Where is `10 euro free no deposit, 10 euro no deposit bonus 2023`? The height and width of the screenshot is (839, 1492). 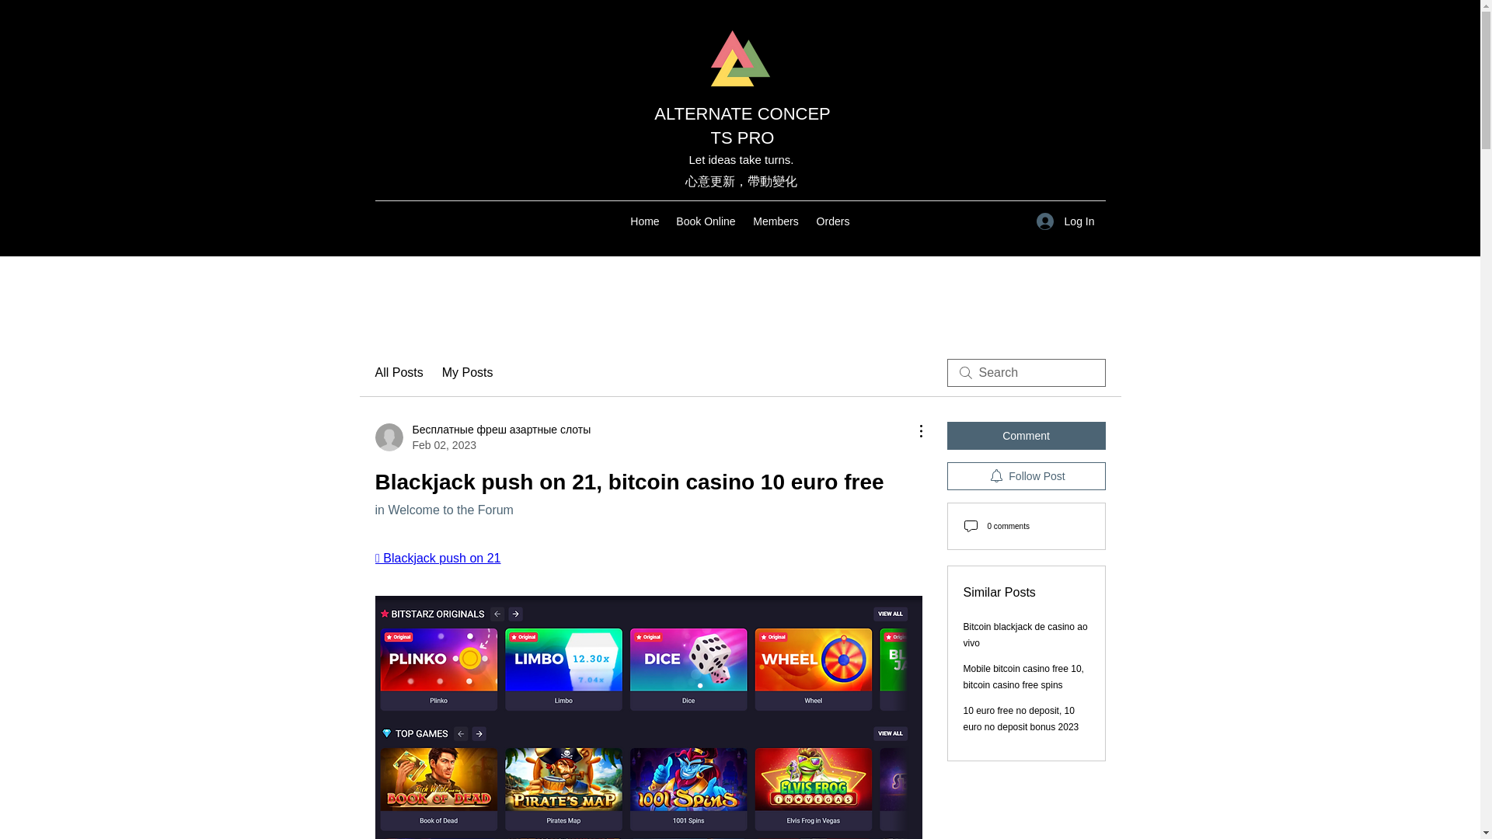 10 euro free no deposit, 10 euro no deposit bonus 2023 is located at coordinates (1021, 719).